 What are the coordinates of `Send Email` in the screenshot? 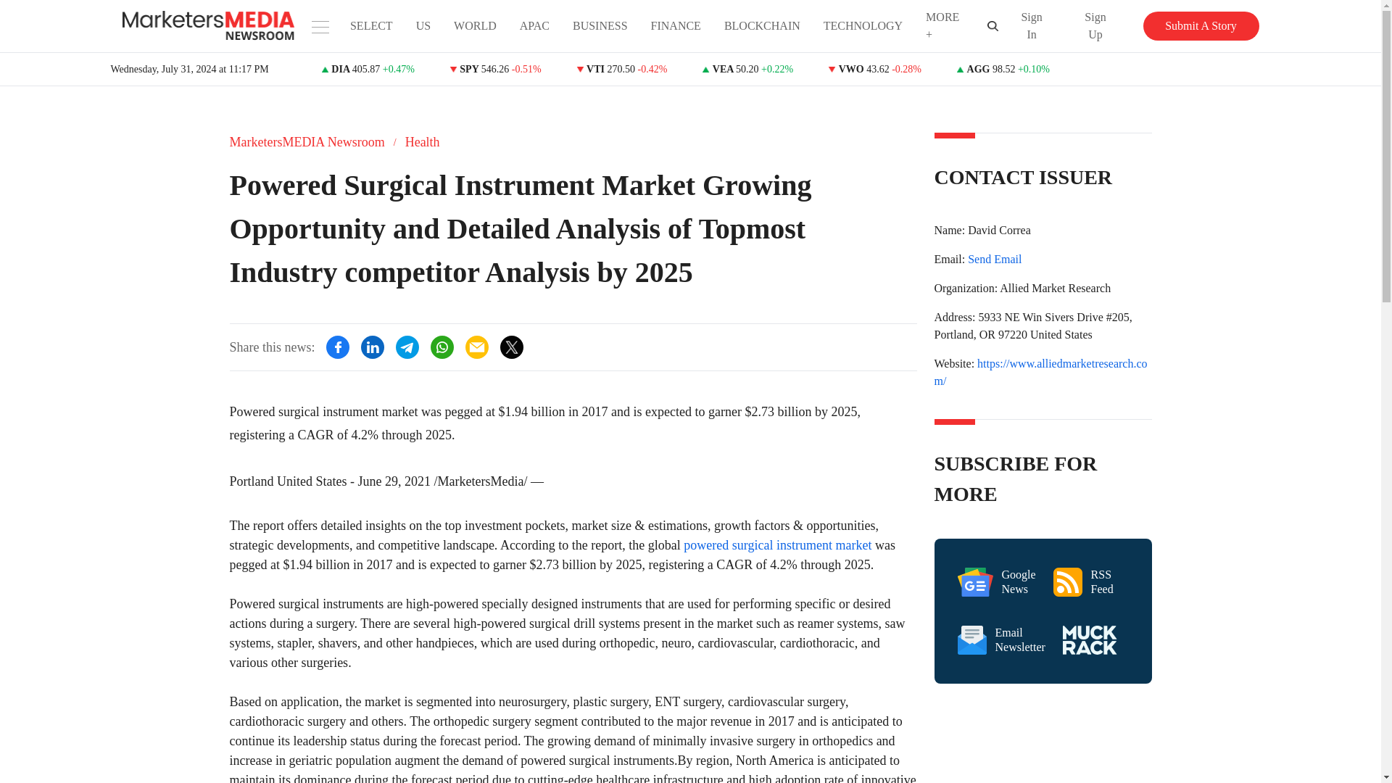 It's located at (995, 259).